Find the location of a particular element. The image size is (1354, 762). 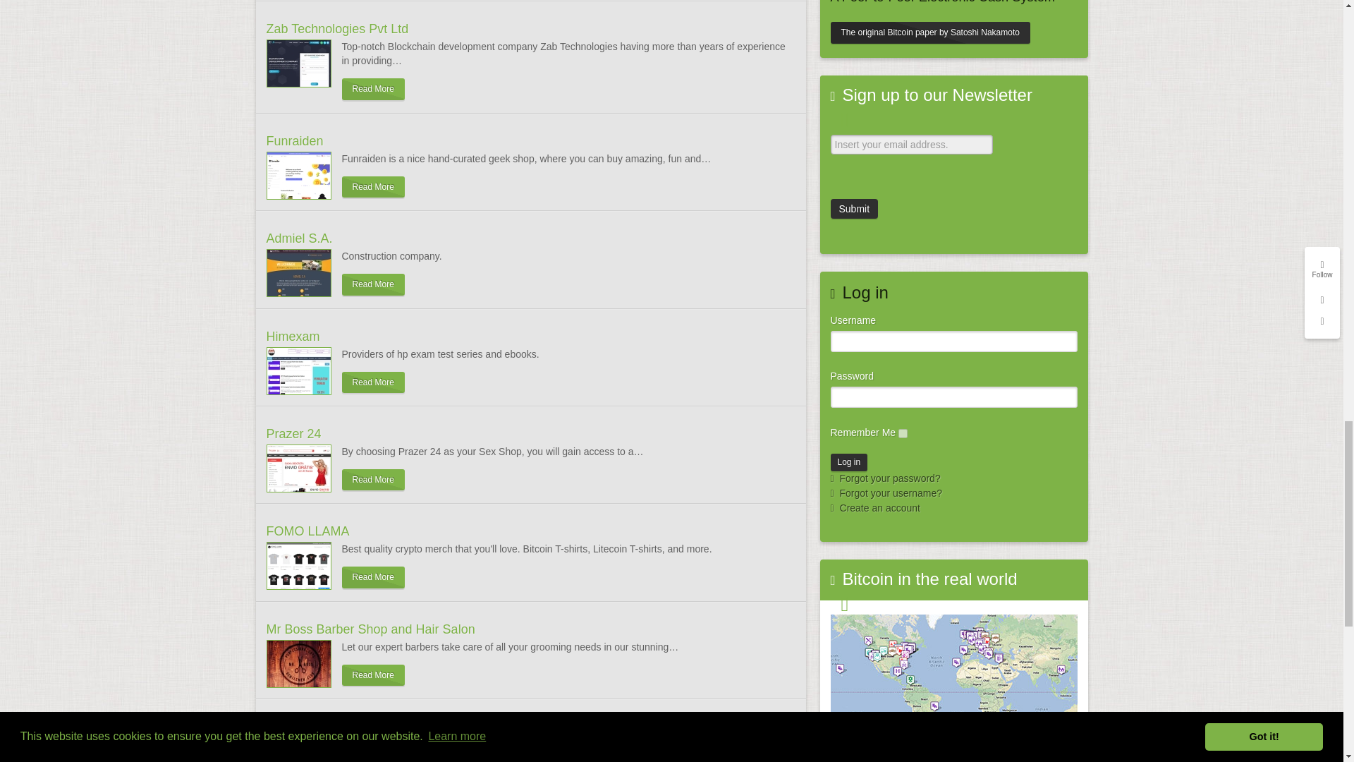

Log in is located at coordinates (849, 461).